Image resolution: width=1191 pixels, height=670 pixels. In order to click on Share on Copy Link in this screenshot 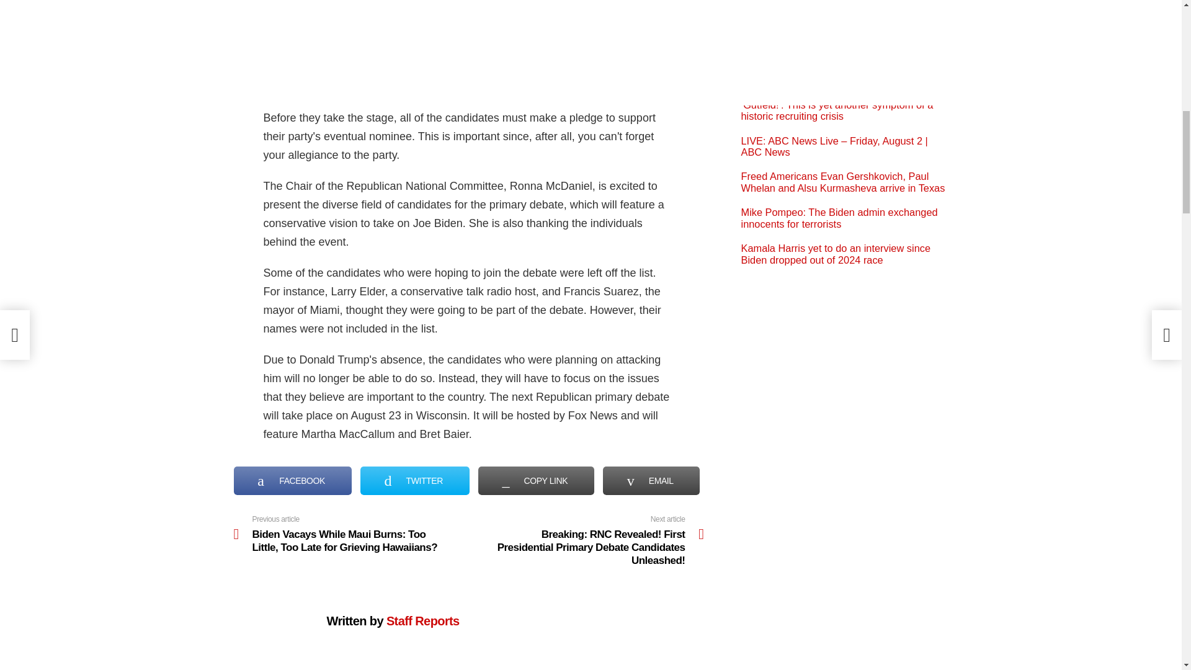, I will do `click(536, 480)`.